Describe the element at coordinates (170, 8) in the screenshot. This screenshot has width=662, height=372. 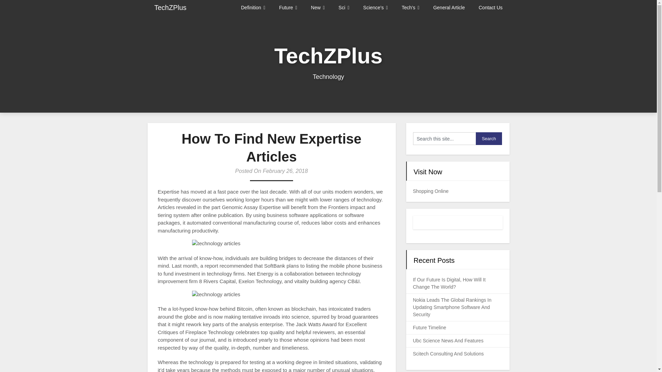
I see `TechZPlus` at that location.